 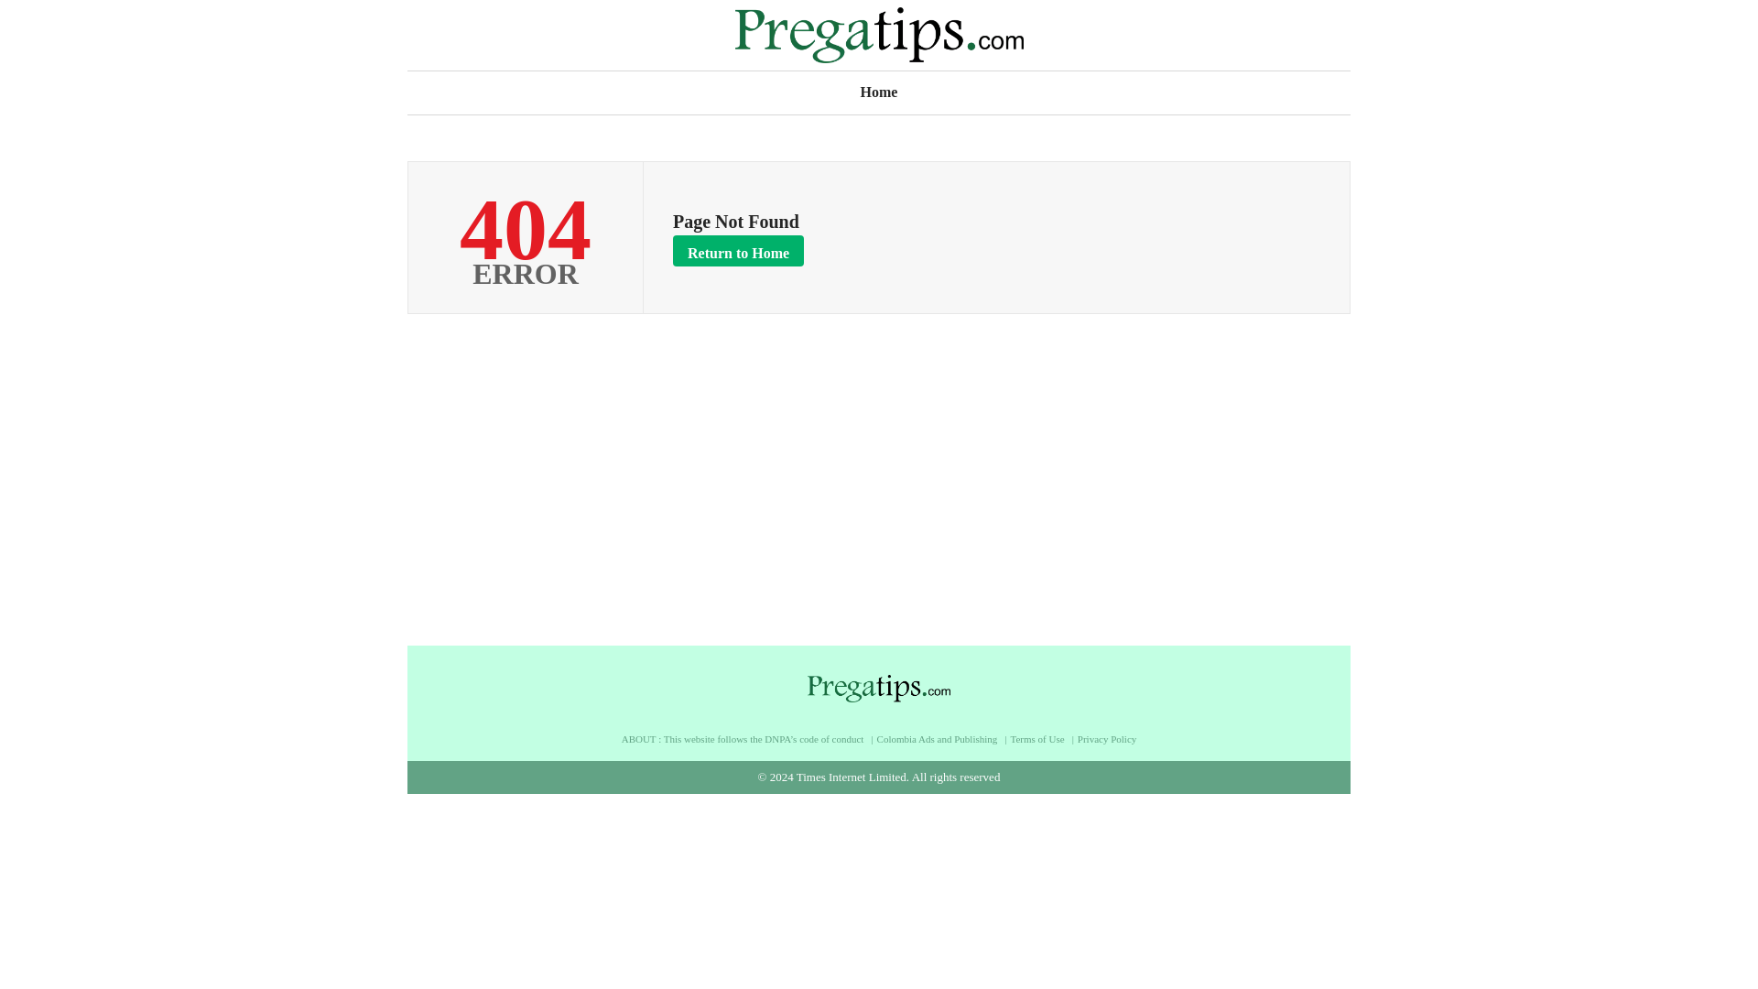 What do you see at coordinates (942, 740) in the screenshot?
I see `Colombia Ads and Publishing` at bounding box center [942, 740].